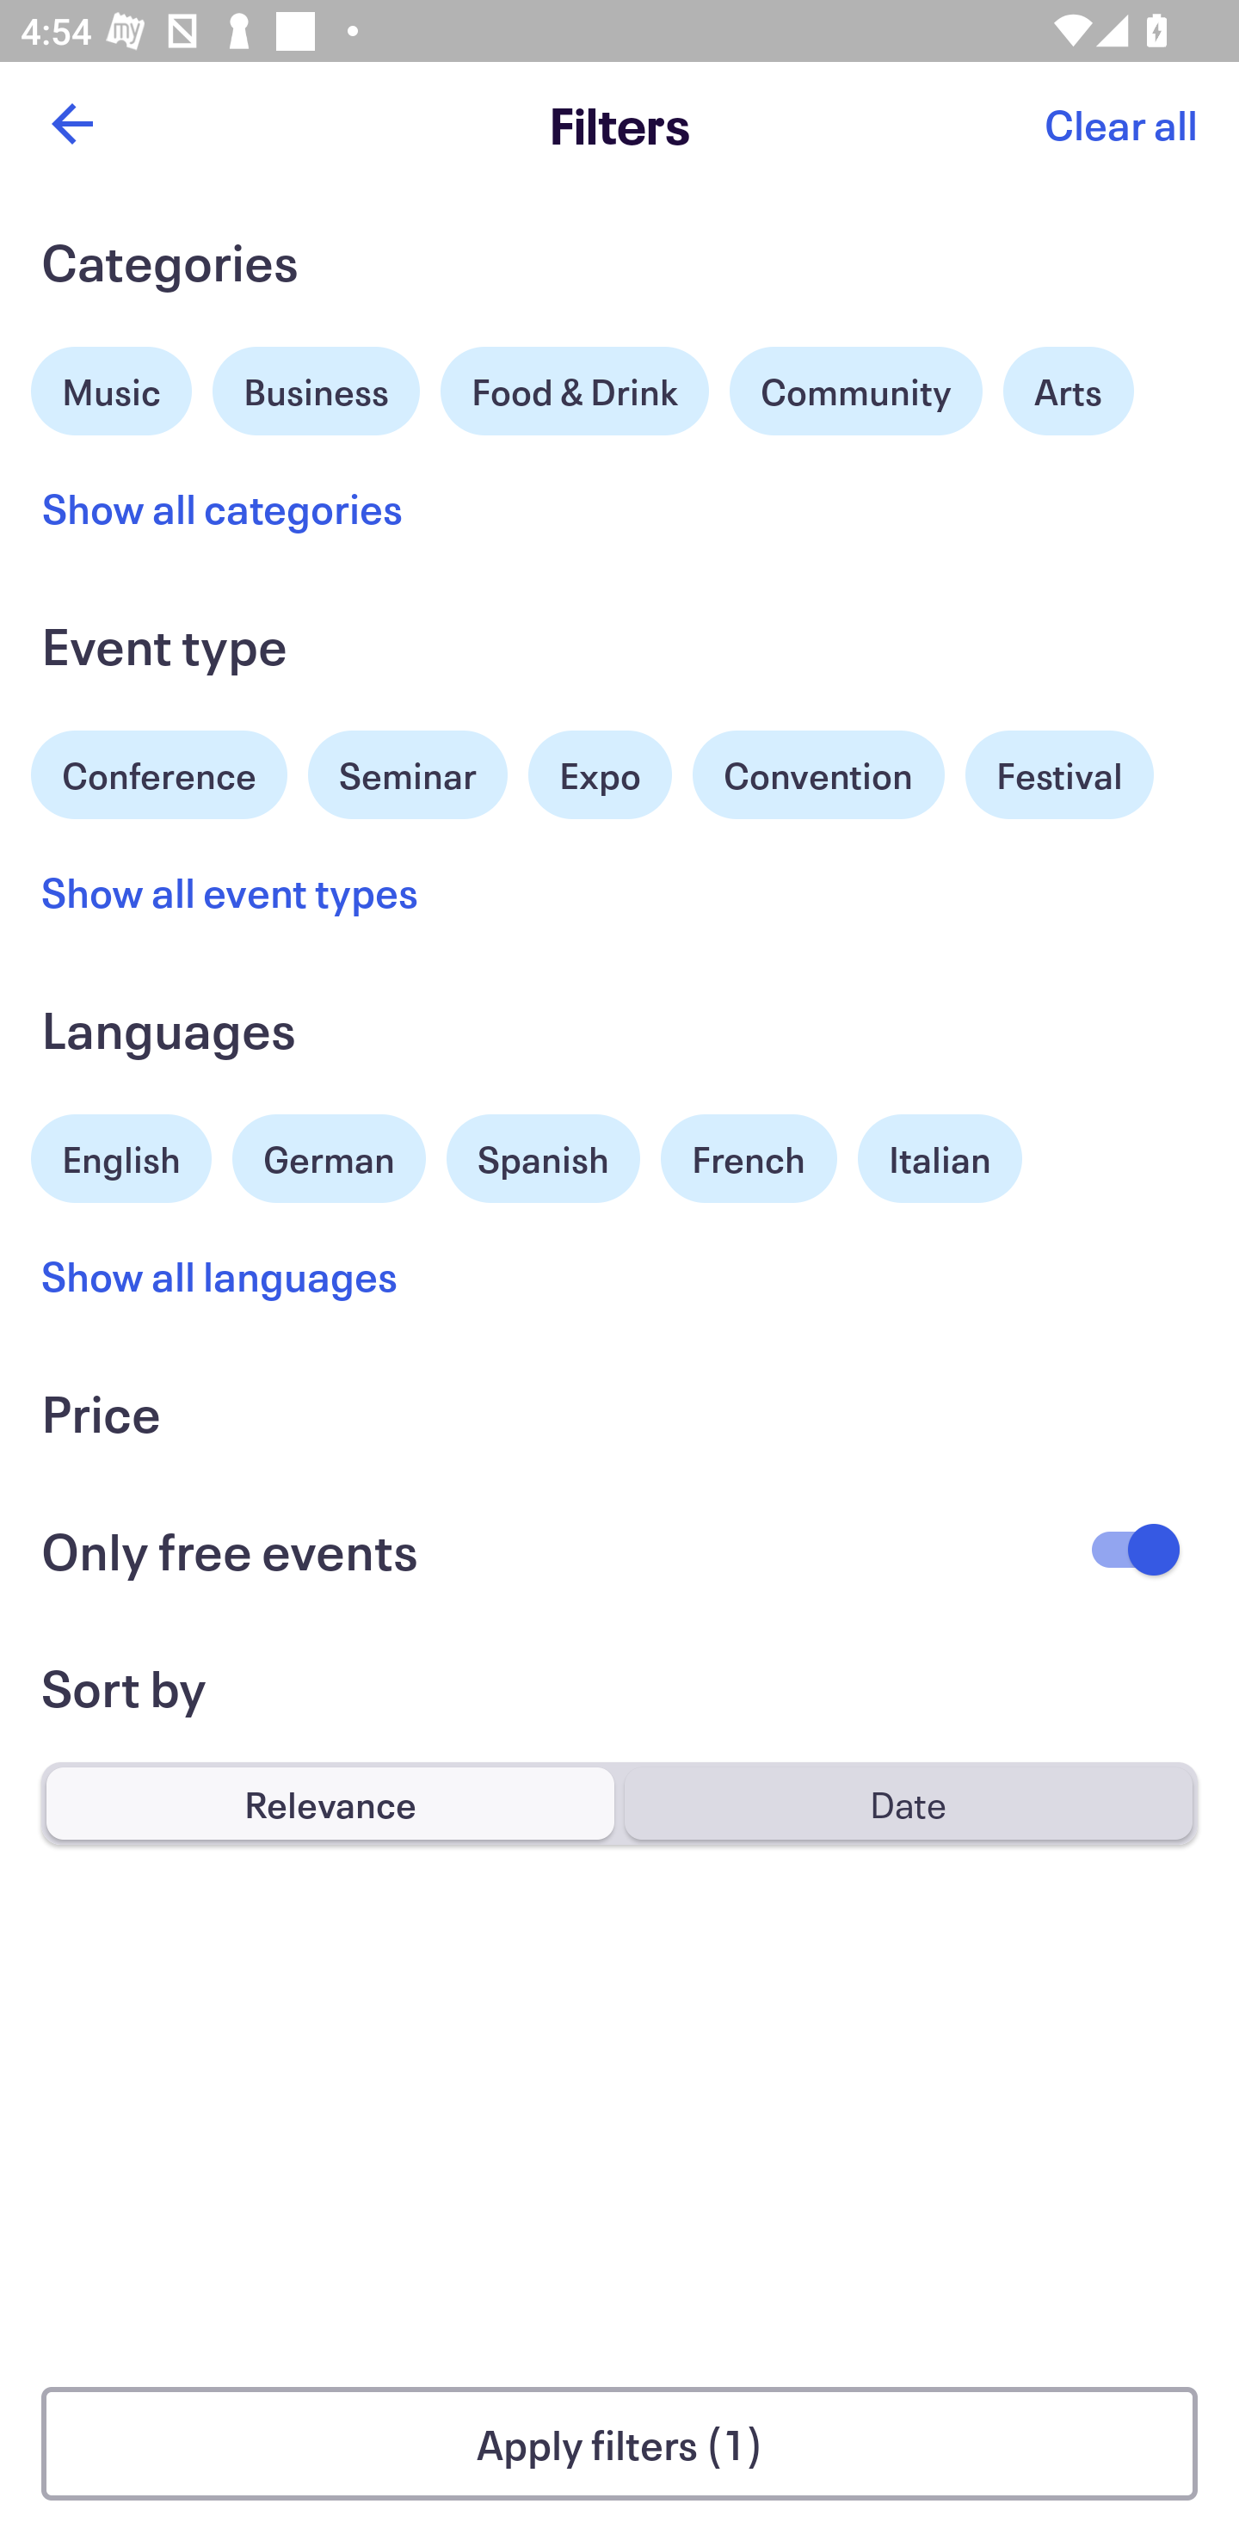 Image resolution: width=1239 pixels, height=2547 pixels. What do you see at coordinates (1069, 391) in the screenshot?
I see `Arts` at bounding box center [1069, 391].